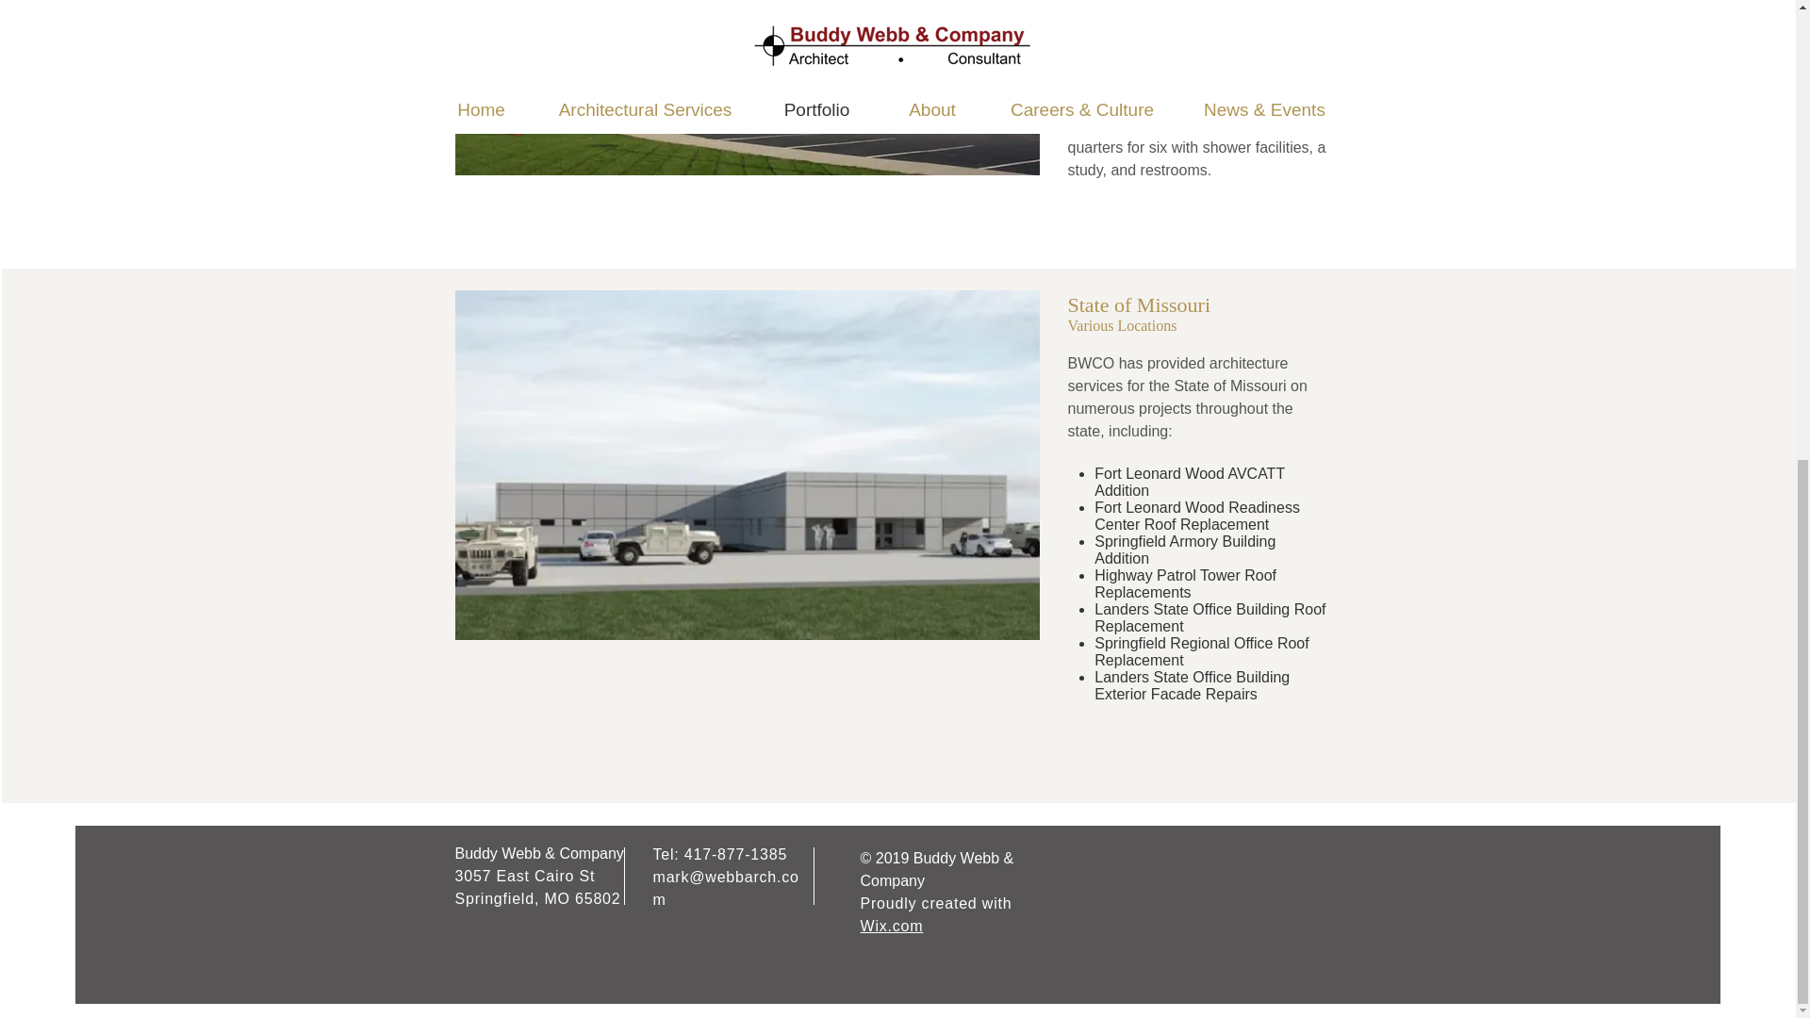 The width and height of the screenshot is (1810, 1018). What do you see at coordinates (892, 926) in the screenshot?
I see `Wix.com` at bounding box center [892, 926].